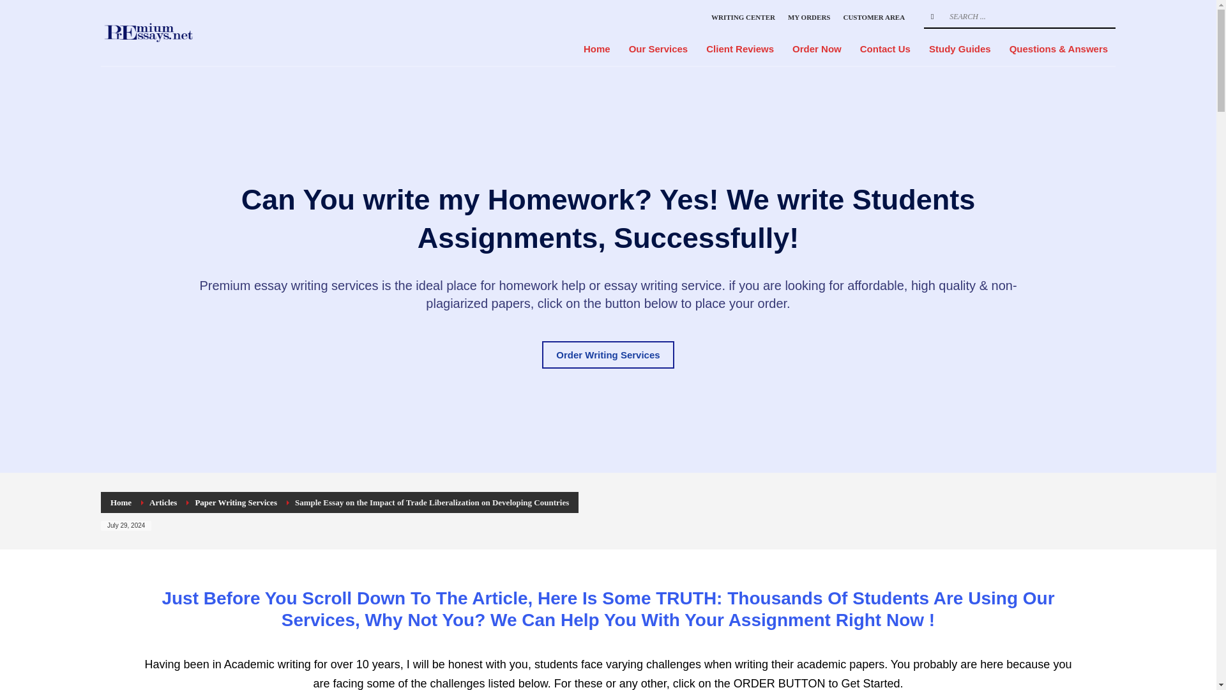  What do you see at coordinates (810, 17) in the screenshot?
I see `MY ORDERS` at bounding box center [810, 17].